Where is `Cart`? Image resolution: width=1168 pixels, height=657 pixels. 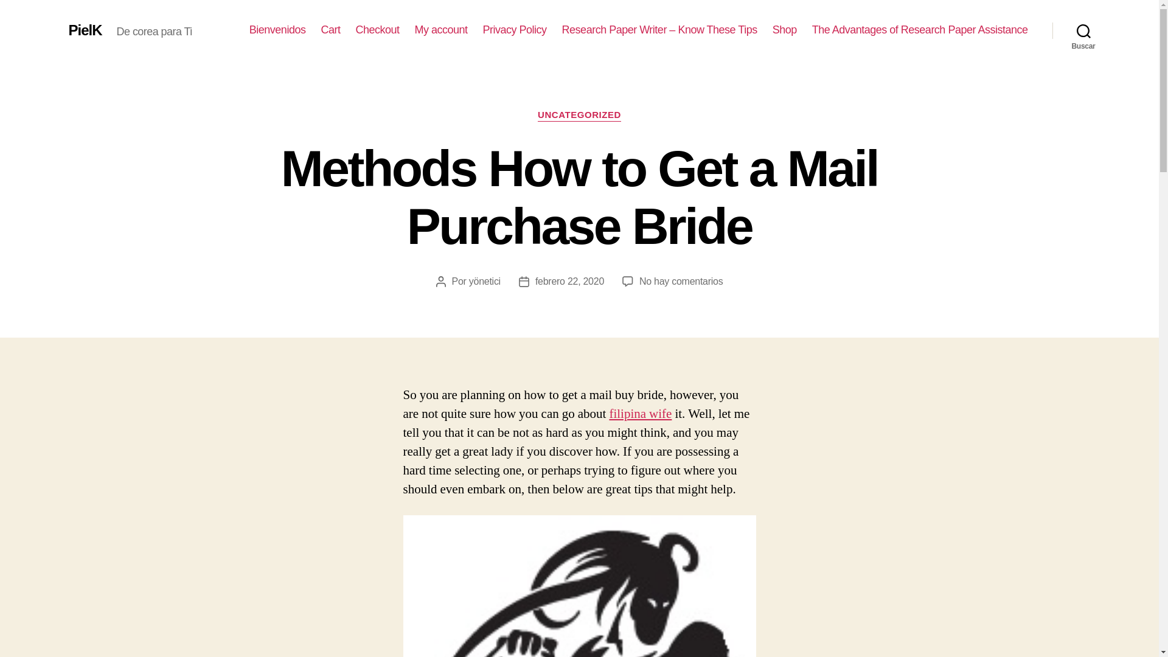 Cart is located at coordinates (330, 30).